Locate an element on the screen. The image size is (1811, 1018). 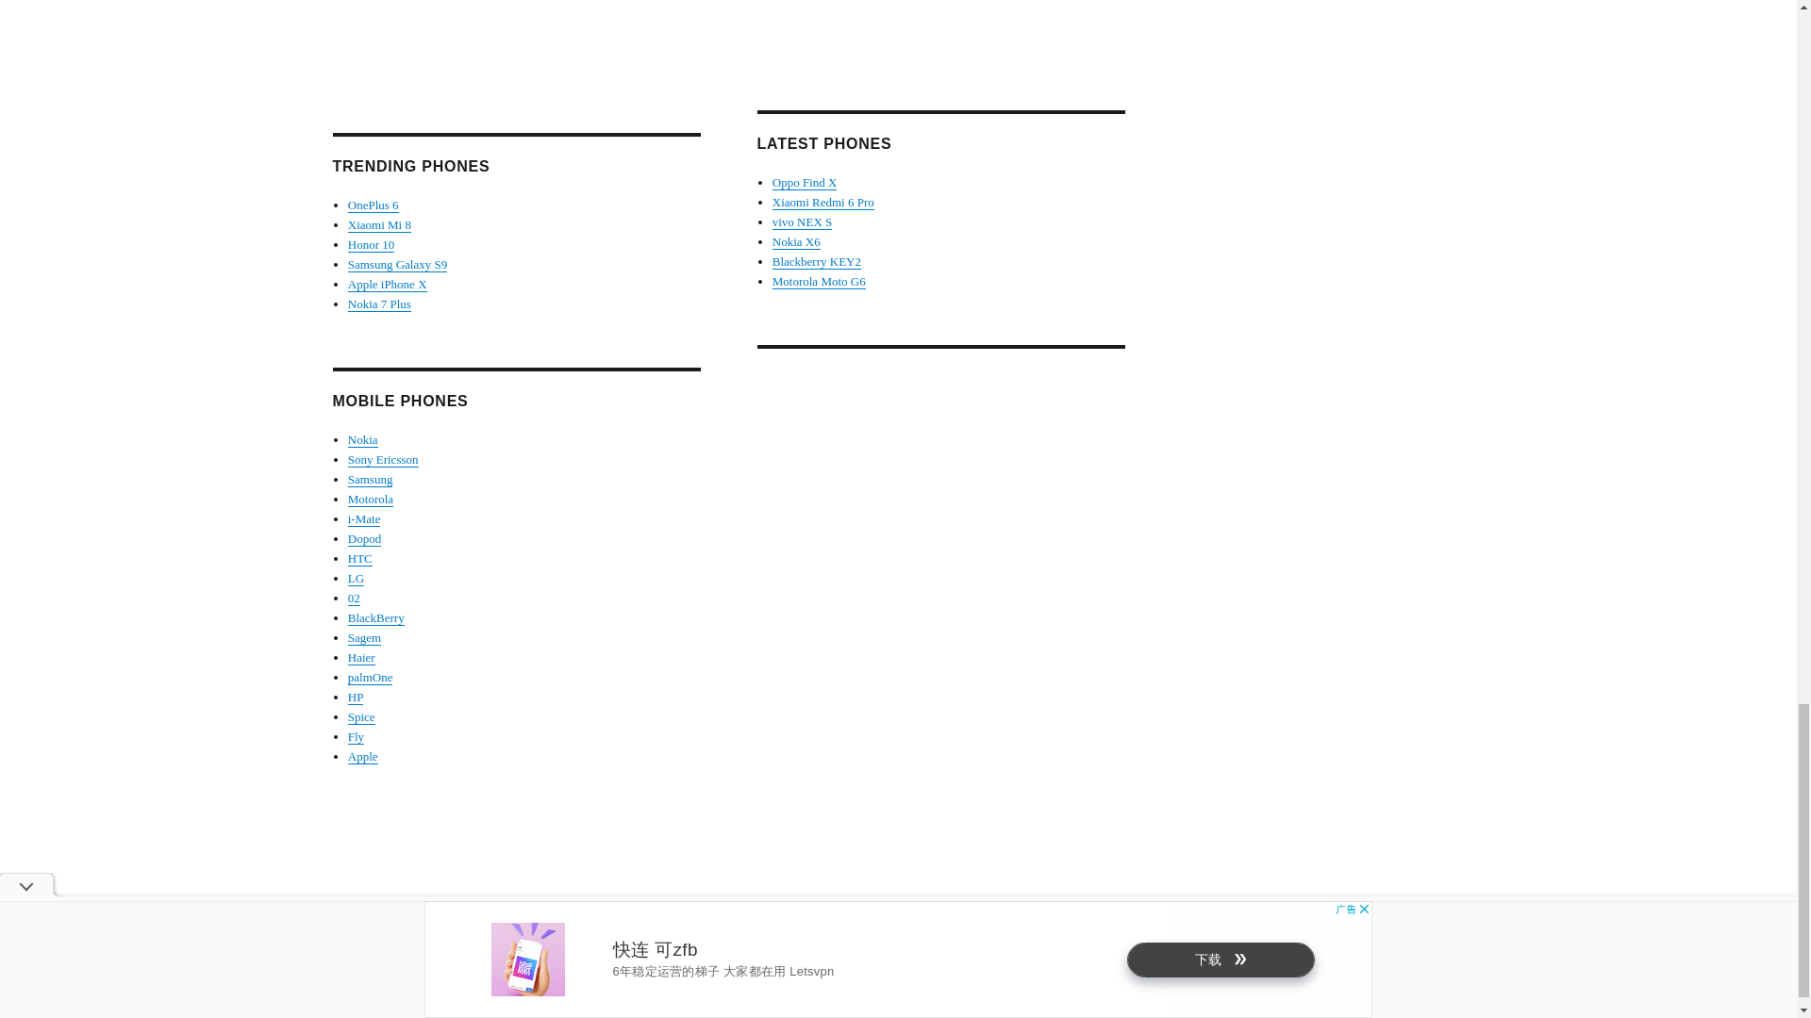
Nokia is located at coordinates (362, 439).